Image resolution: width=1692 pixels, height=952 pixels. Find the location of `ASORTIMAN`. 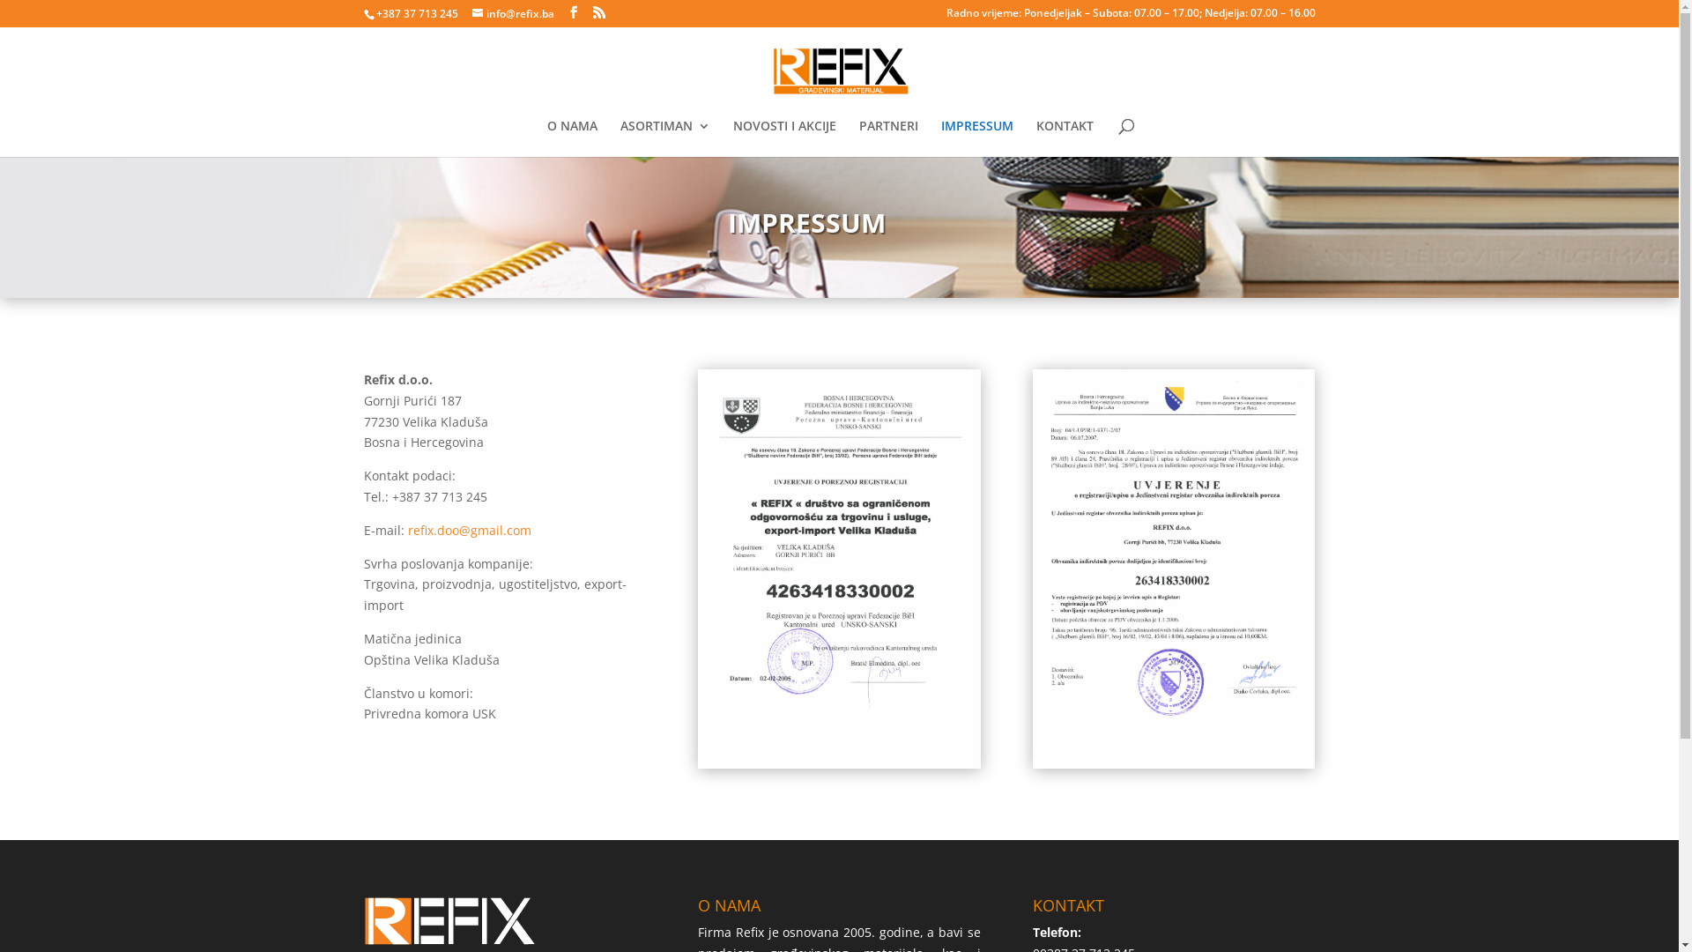

ASORTIMAN is located at coordinates (665, 138).